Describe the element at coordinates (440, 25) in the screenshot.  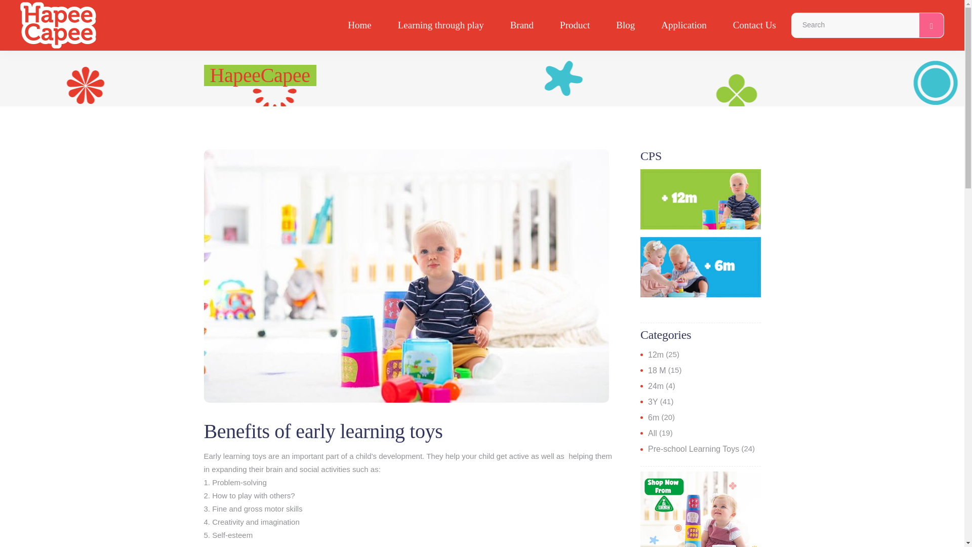
I see `Learning through play` at that location.